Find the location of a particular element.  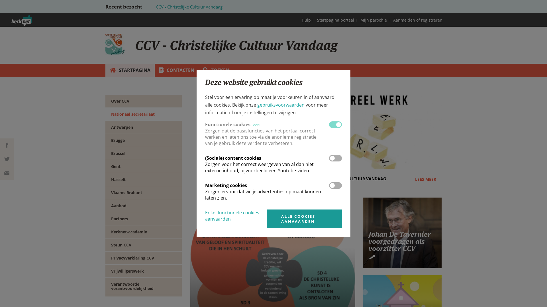

Brugge is located at coordinates (144, 140).